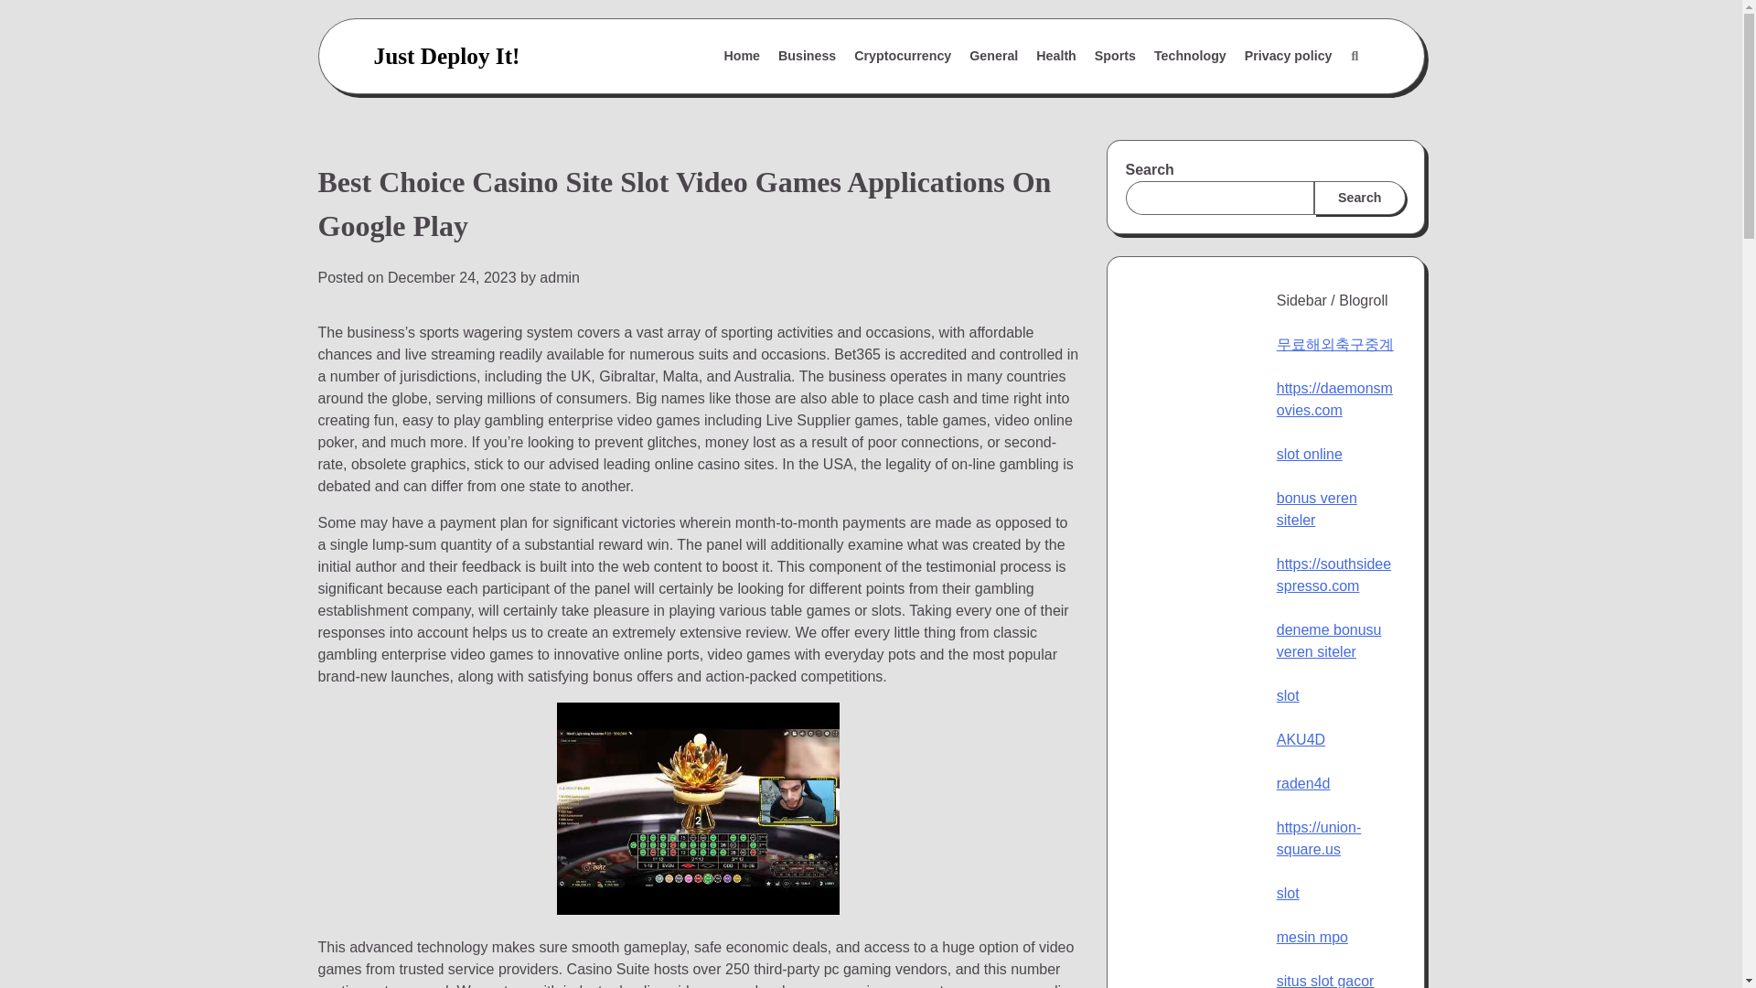 This screenshot has width=1756, height=988. I want to click on December 24, 2023, so click(452, 277).